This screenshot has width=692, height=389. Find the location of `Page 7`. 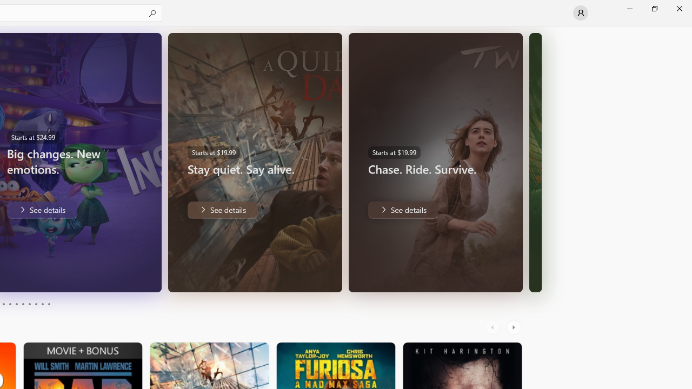

Page 7 is located at coordinates (29, 304).